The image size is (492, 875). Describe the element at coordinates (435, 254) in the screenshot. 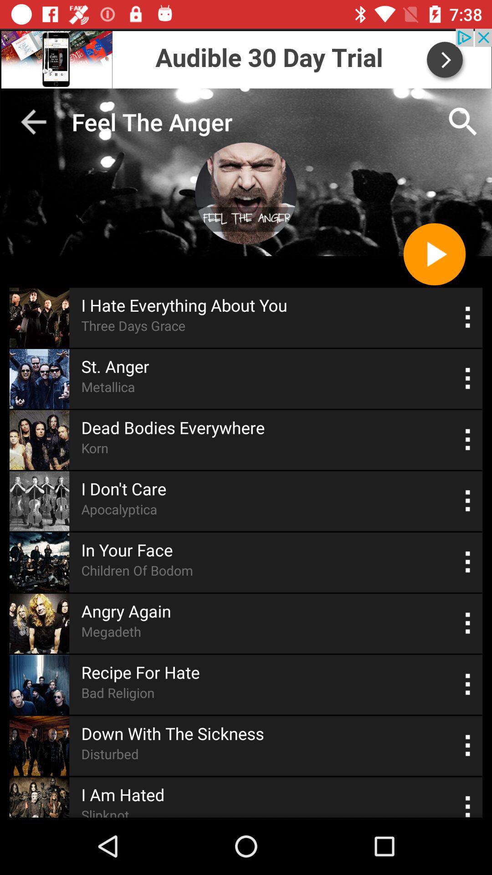

I see `play` at that location.